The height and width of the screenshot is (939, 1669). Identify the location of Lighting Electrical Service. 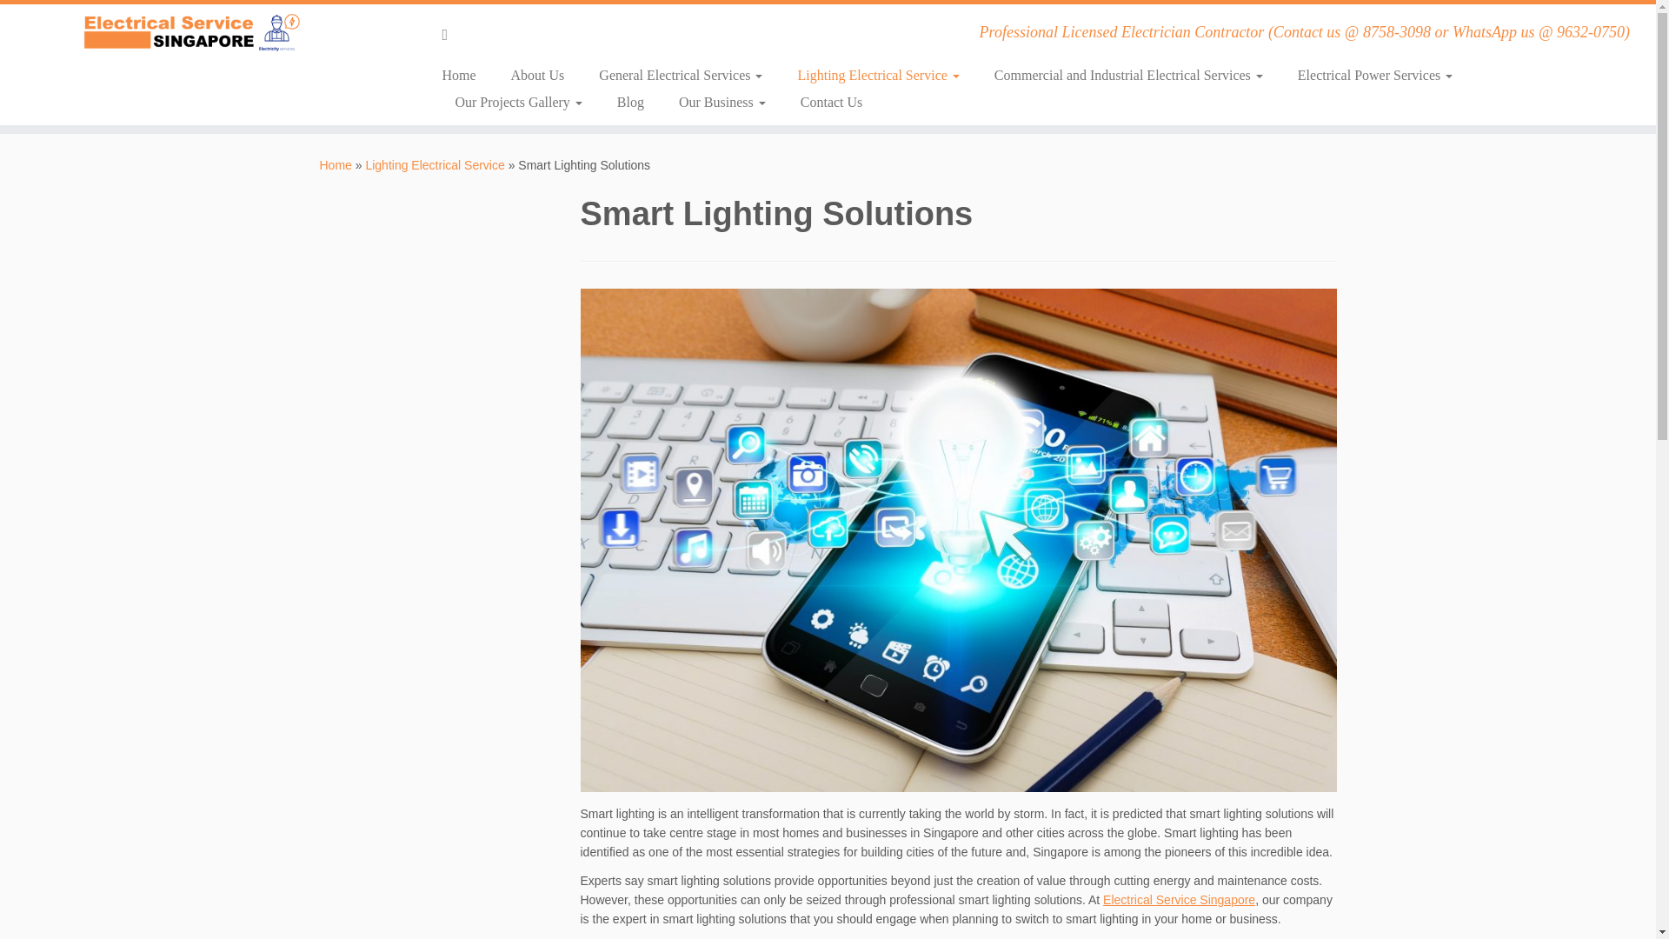
(435, 165).